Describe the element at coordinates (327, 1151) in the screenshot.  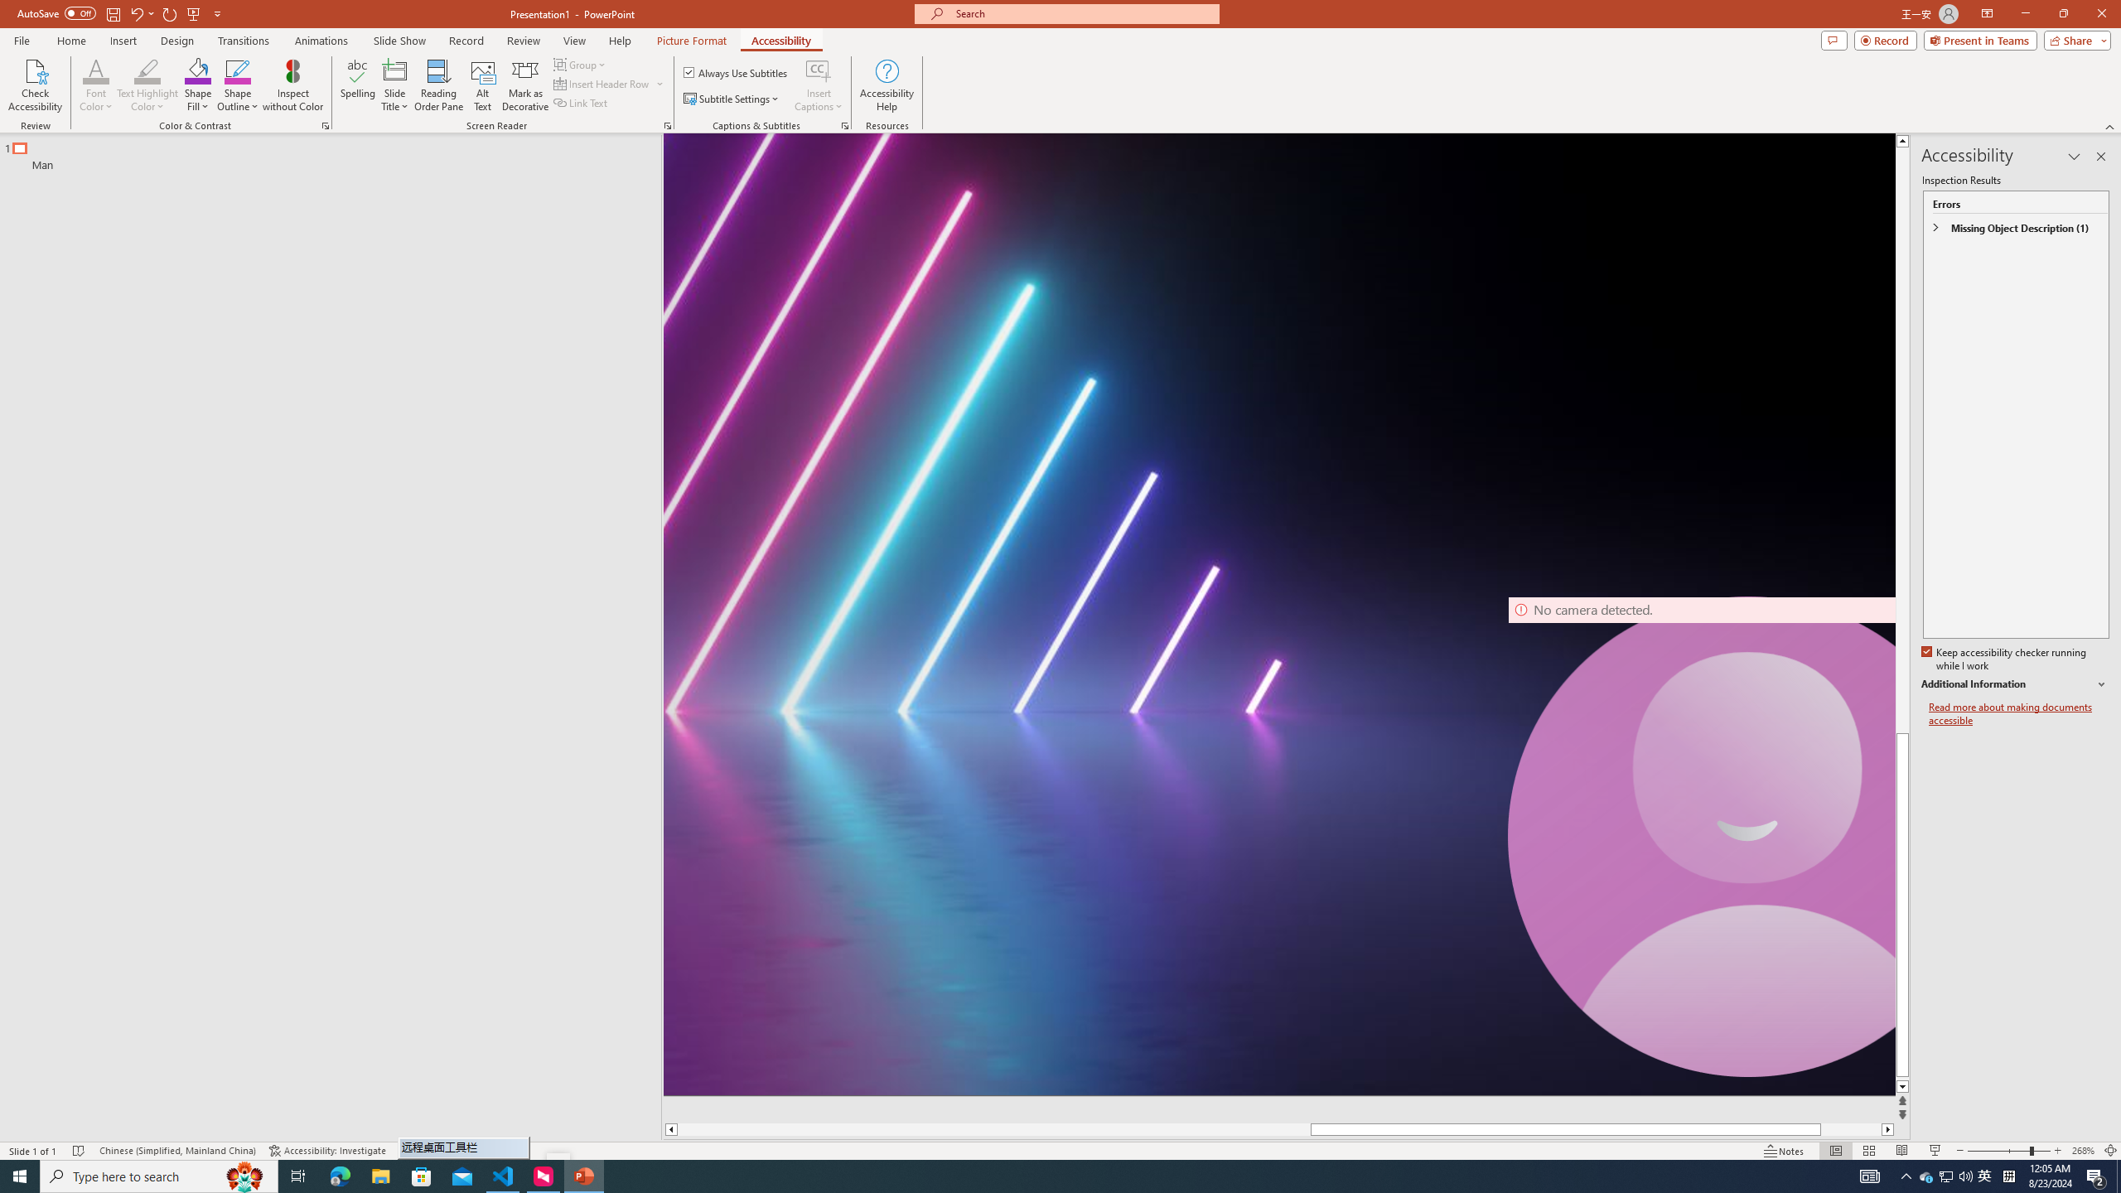
I see `Accessibility Checker Accessibility: Investigate` at that location.